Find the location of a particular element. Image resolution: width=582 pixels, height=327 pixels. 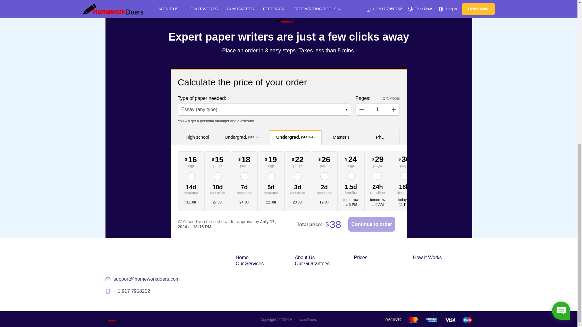

Continue to order is located at coordinates (372, 224).